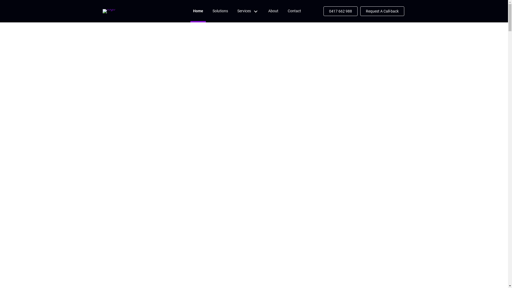  Describe the element at coordinates (220, 11) in the screenshot. I see `Solutions` at that location.